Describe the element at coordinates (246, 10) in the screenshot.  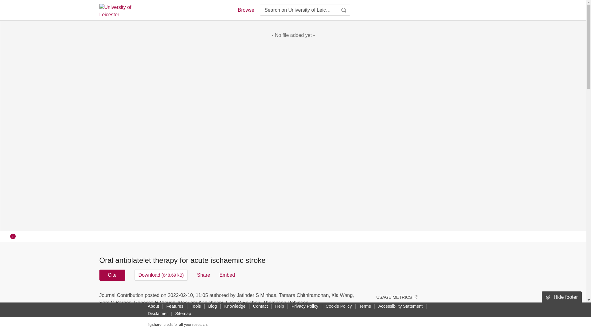
I see `Browse` at that location.